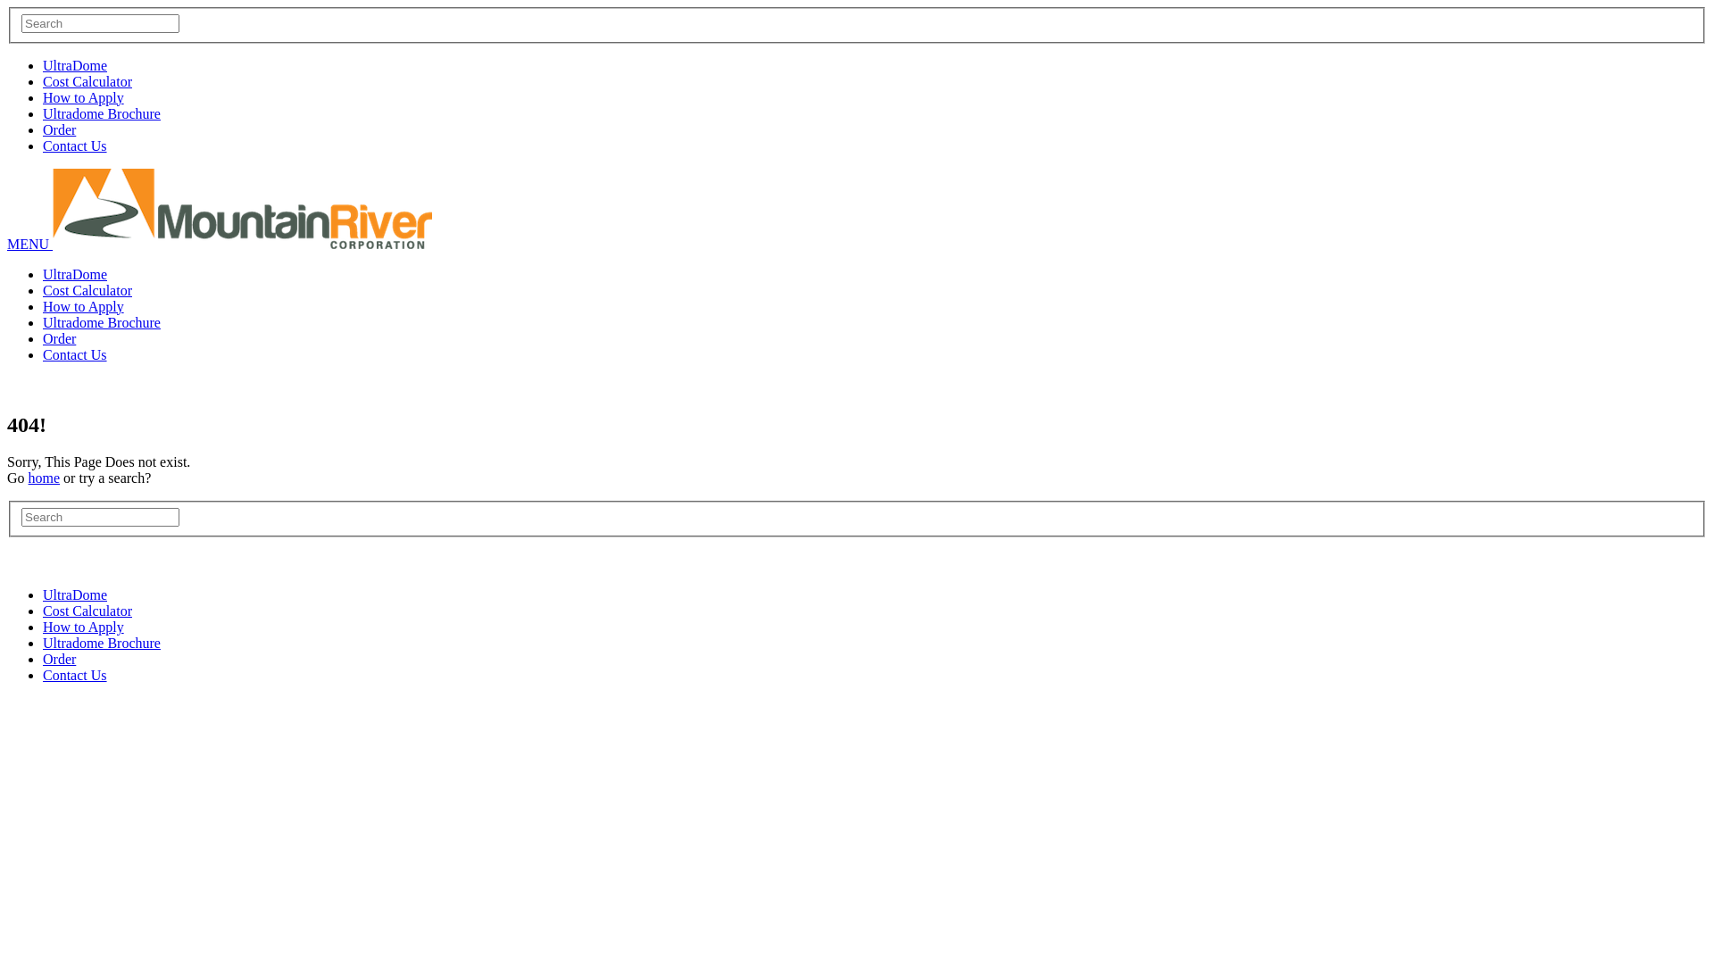 This screenshot has height=964, width=1714. What do you see at coordinates (84, 627) in the screenshot?
I see `How to Apply` at bounding box center [84, 627].